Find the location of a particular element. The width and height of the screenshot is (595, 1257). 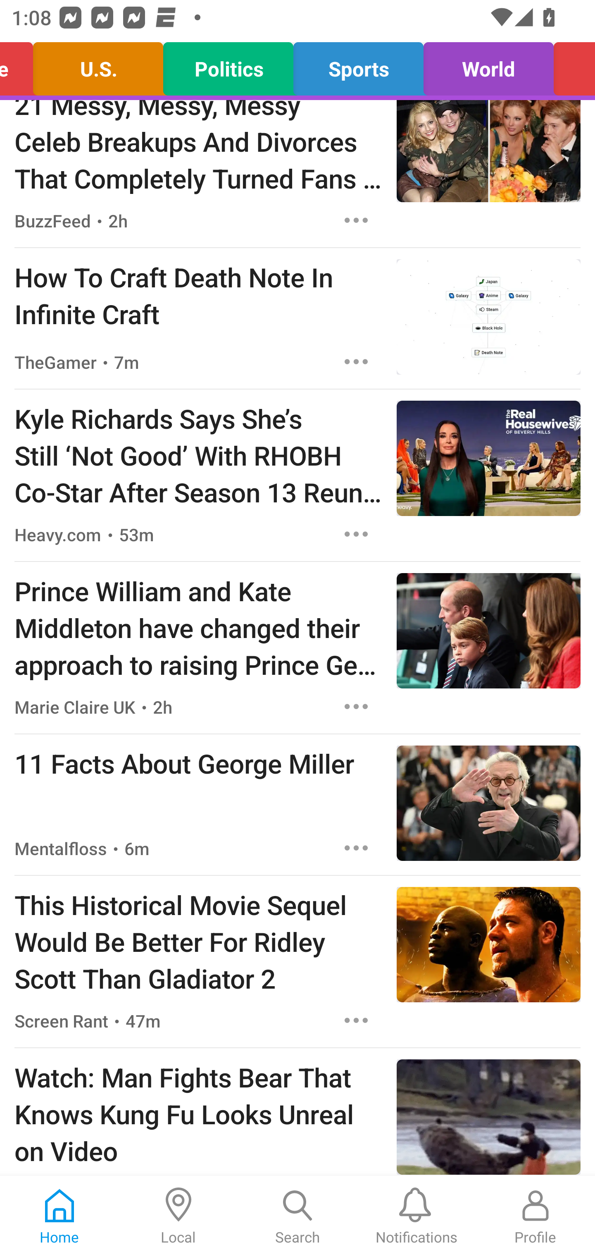

Options is located at coordinates (356, 362).